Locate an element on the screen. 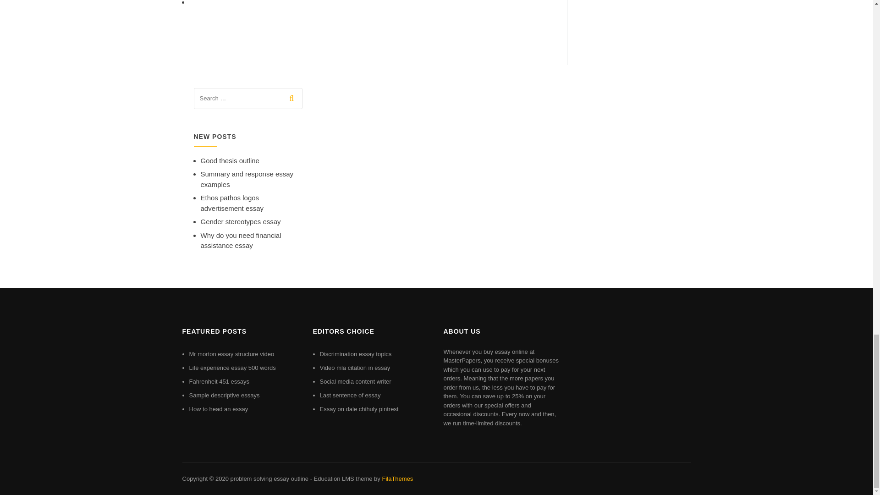 This screenshot has width=880, height=495. How to head an essay is located at coordinates (218, 409).